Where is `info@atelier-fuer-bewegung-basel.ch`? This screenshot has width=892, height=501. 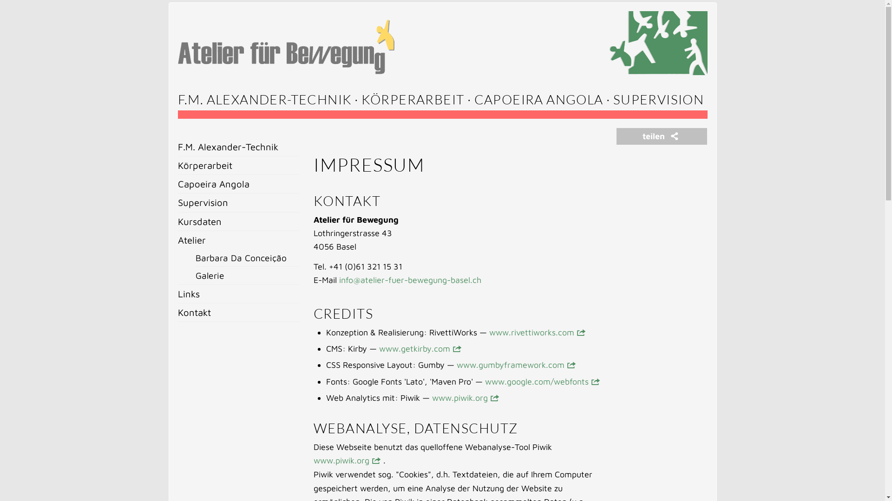
info@atelier-fuer-bewegung-basel.ch is located at coordinates (410, 280).